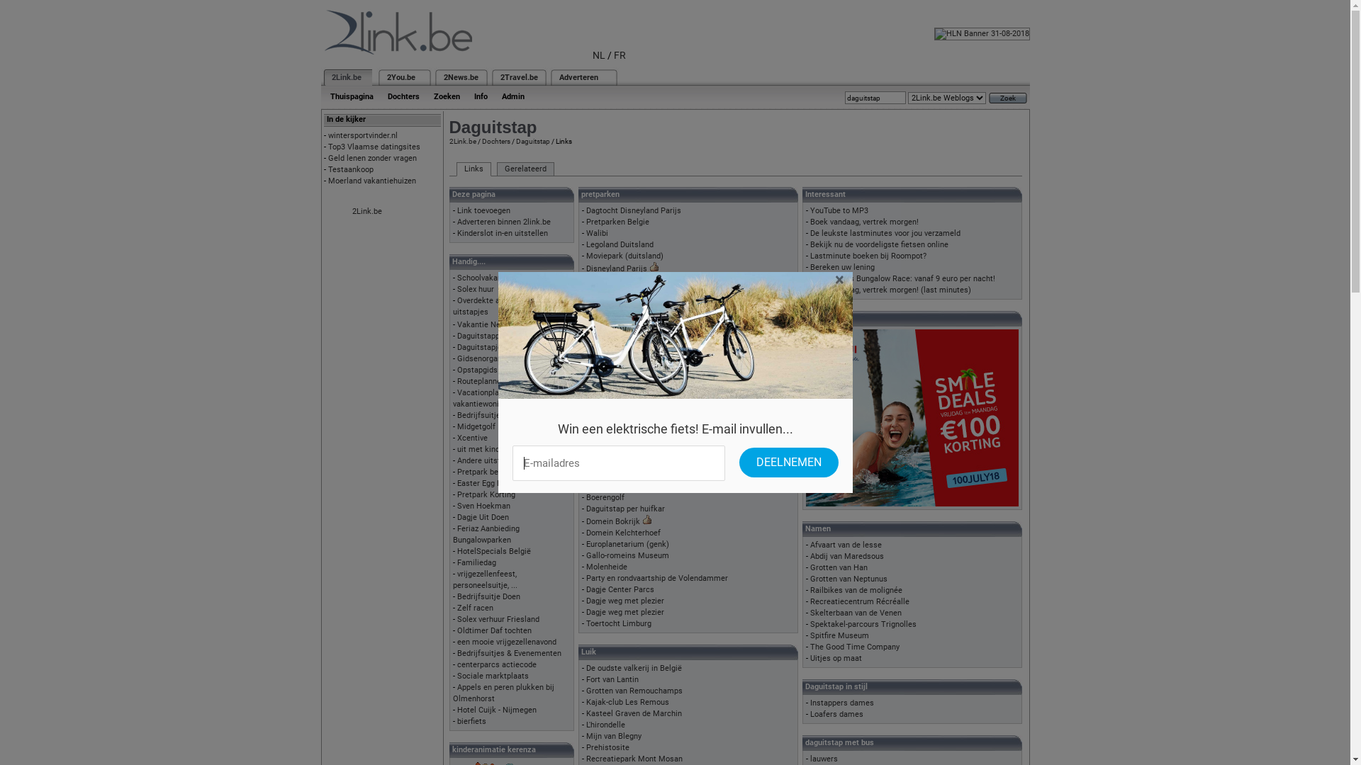 The image size is (1361, 765). Describe the element at coordinates (486, 449) in the screenshot. I see `uit met kinderen` at that location.